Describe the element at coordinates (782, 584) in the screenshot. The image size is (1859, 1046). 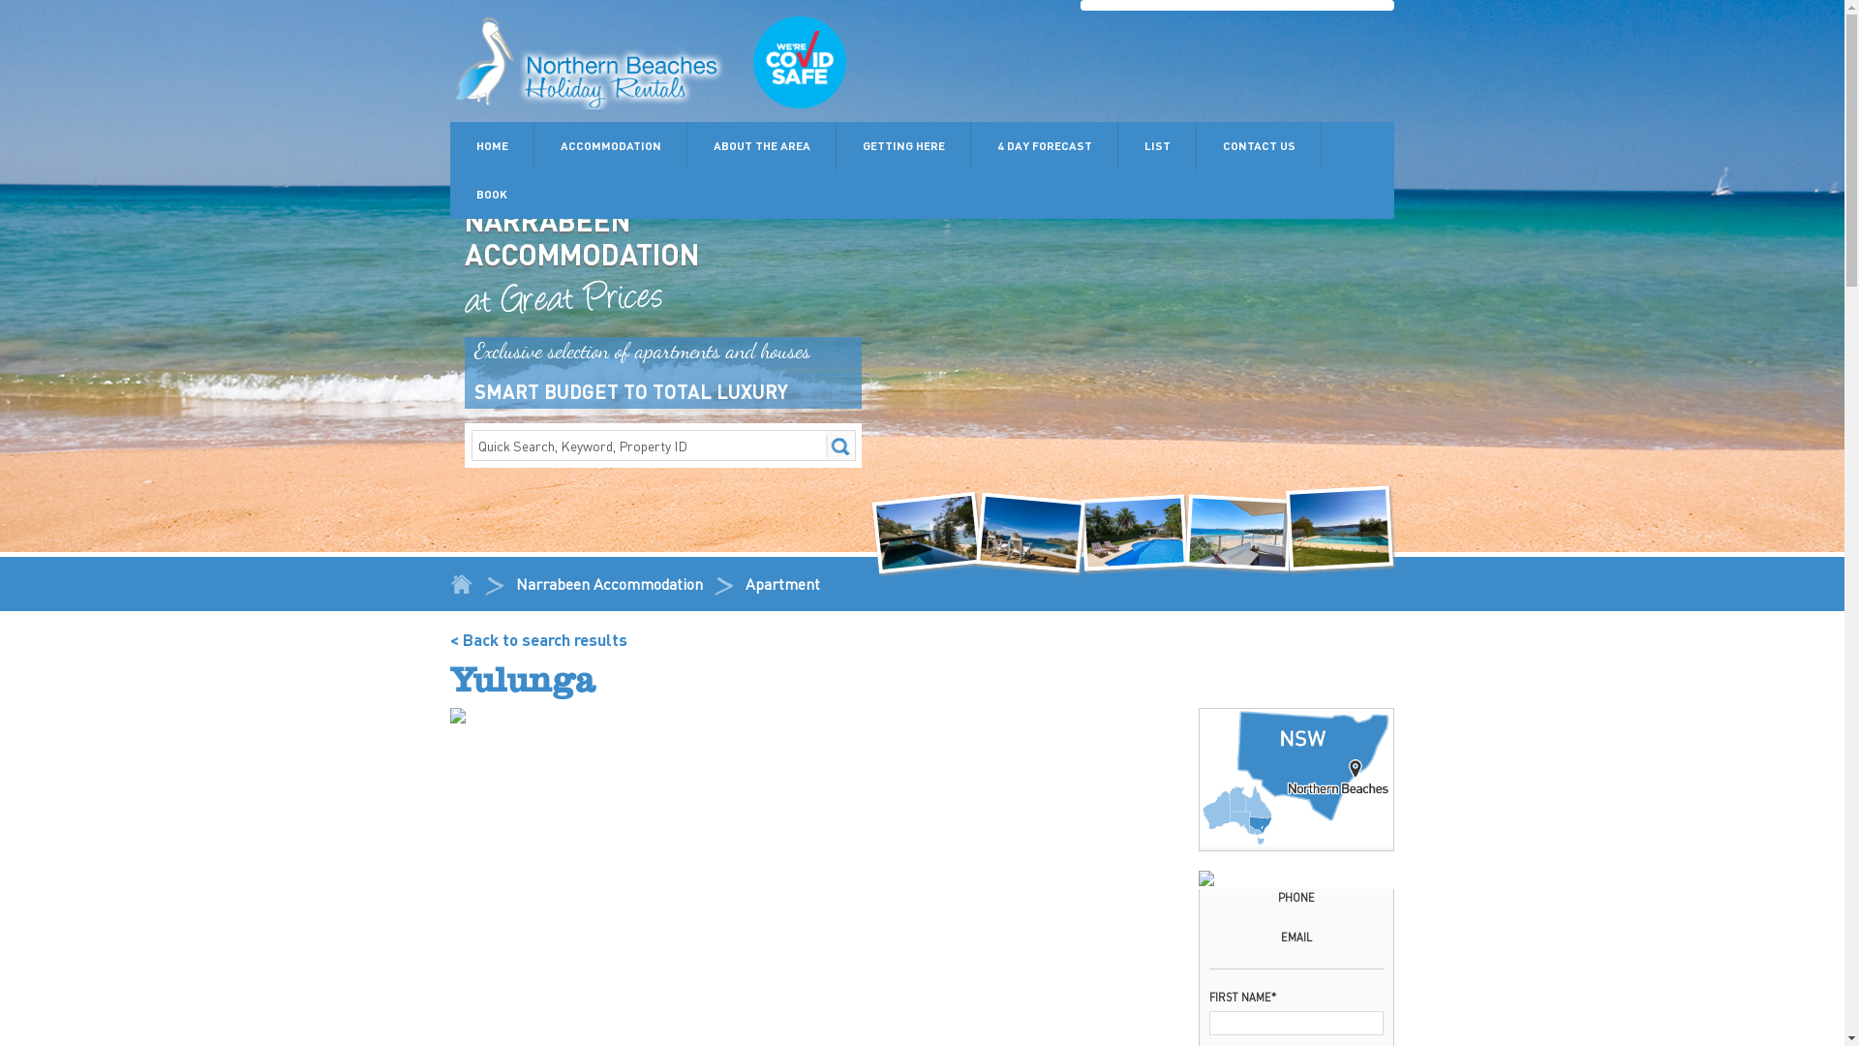
I see `Apartment` at that location.